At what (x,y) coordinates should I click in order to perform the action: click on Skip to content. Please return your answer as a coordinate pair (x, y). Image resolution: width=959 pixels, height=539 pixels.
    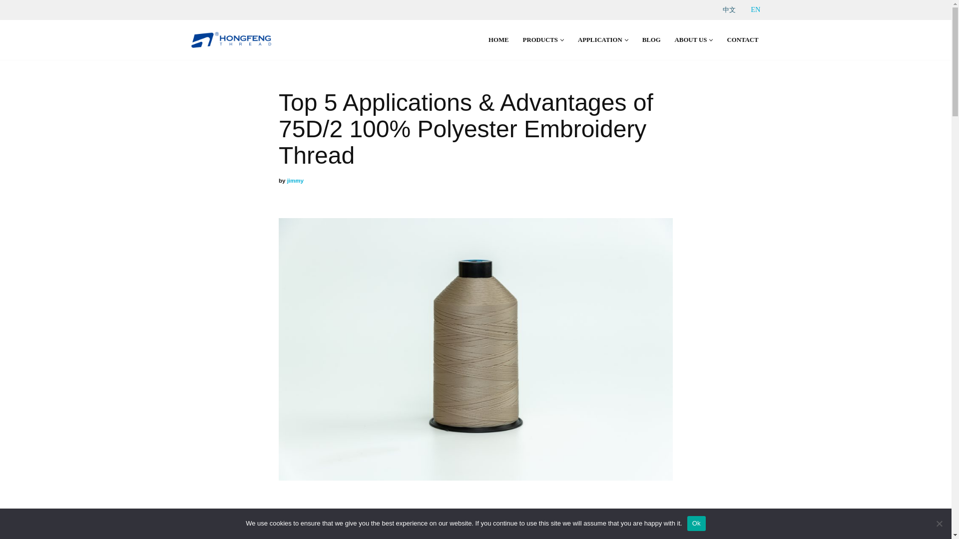
    Looking at the image, I should click on (7, 21).